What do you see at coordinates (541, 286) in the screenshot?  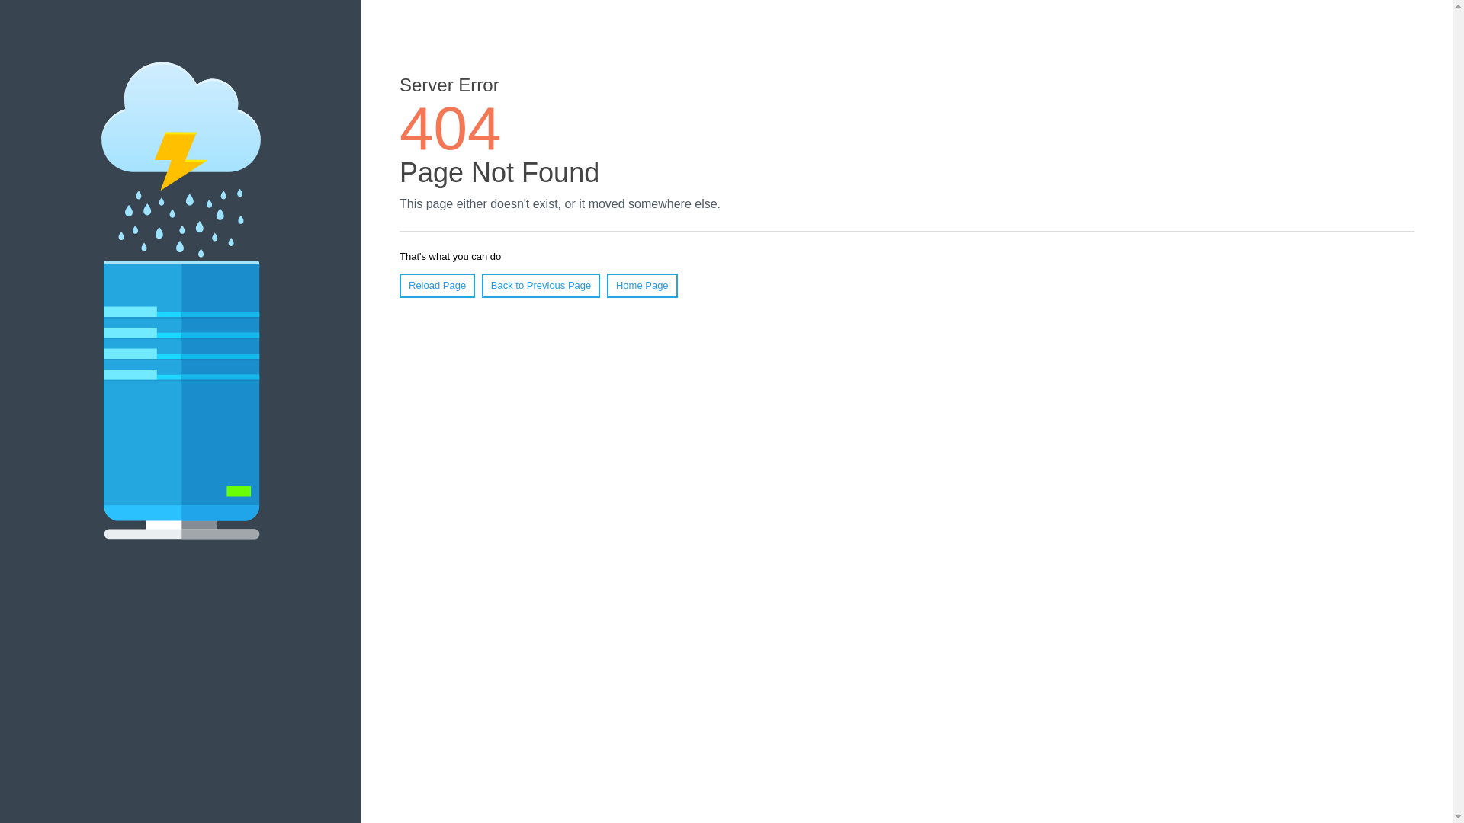 I see `Back to Previous Page` at bounding box center [541, 286].